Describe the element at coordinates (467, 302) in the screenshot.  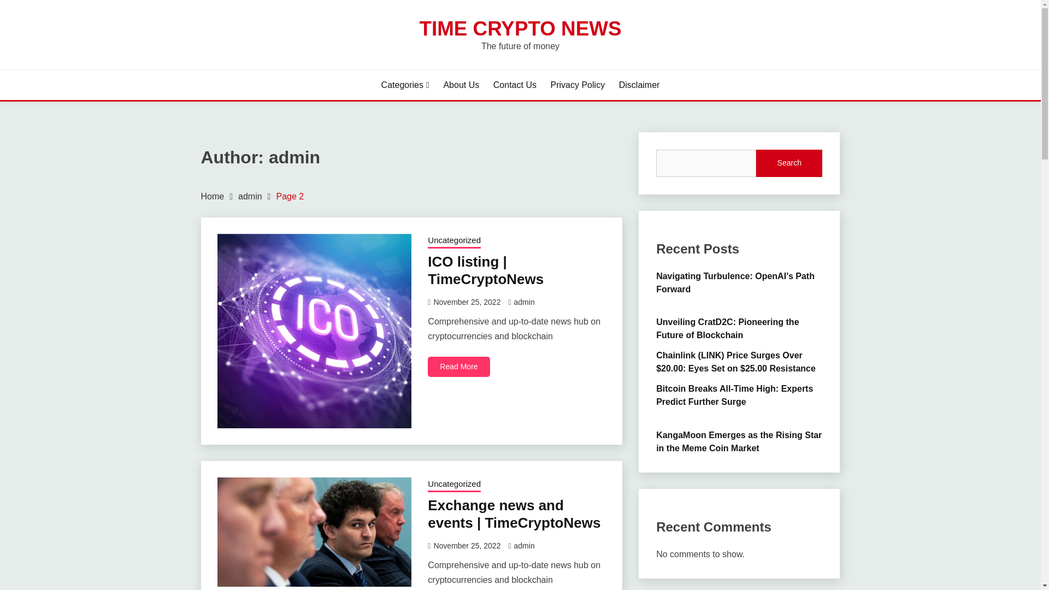
I see `November 25, 2022` at that location.